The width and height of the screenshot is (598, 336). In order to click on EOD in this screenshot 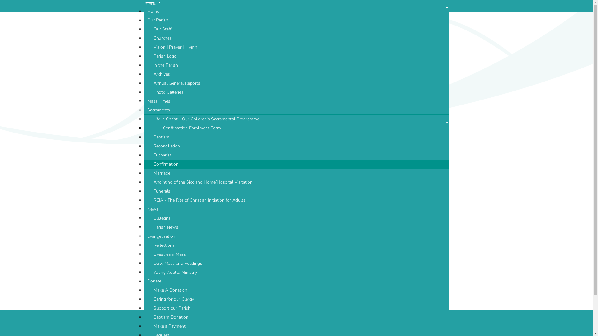, I will do `click(418, 329)`.